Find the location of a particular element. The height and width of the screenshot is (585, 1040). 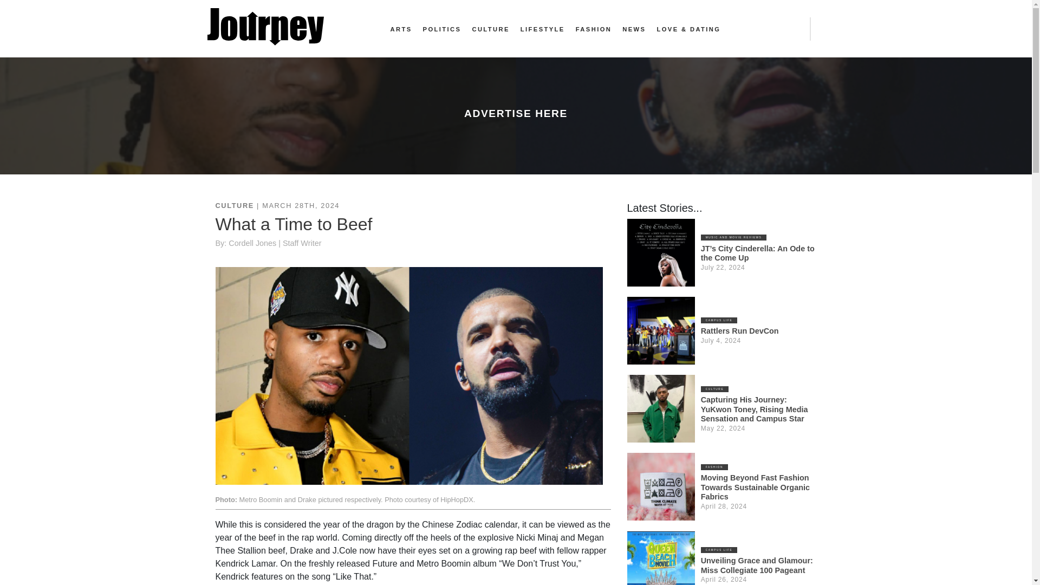

ADVERTISE HERE is located at coordinates (516, 113).